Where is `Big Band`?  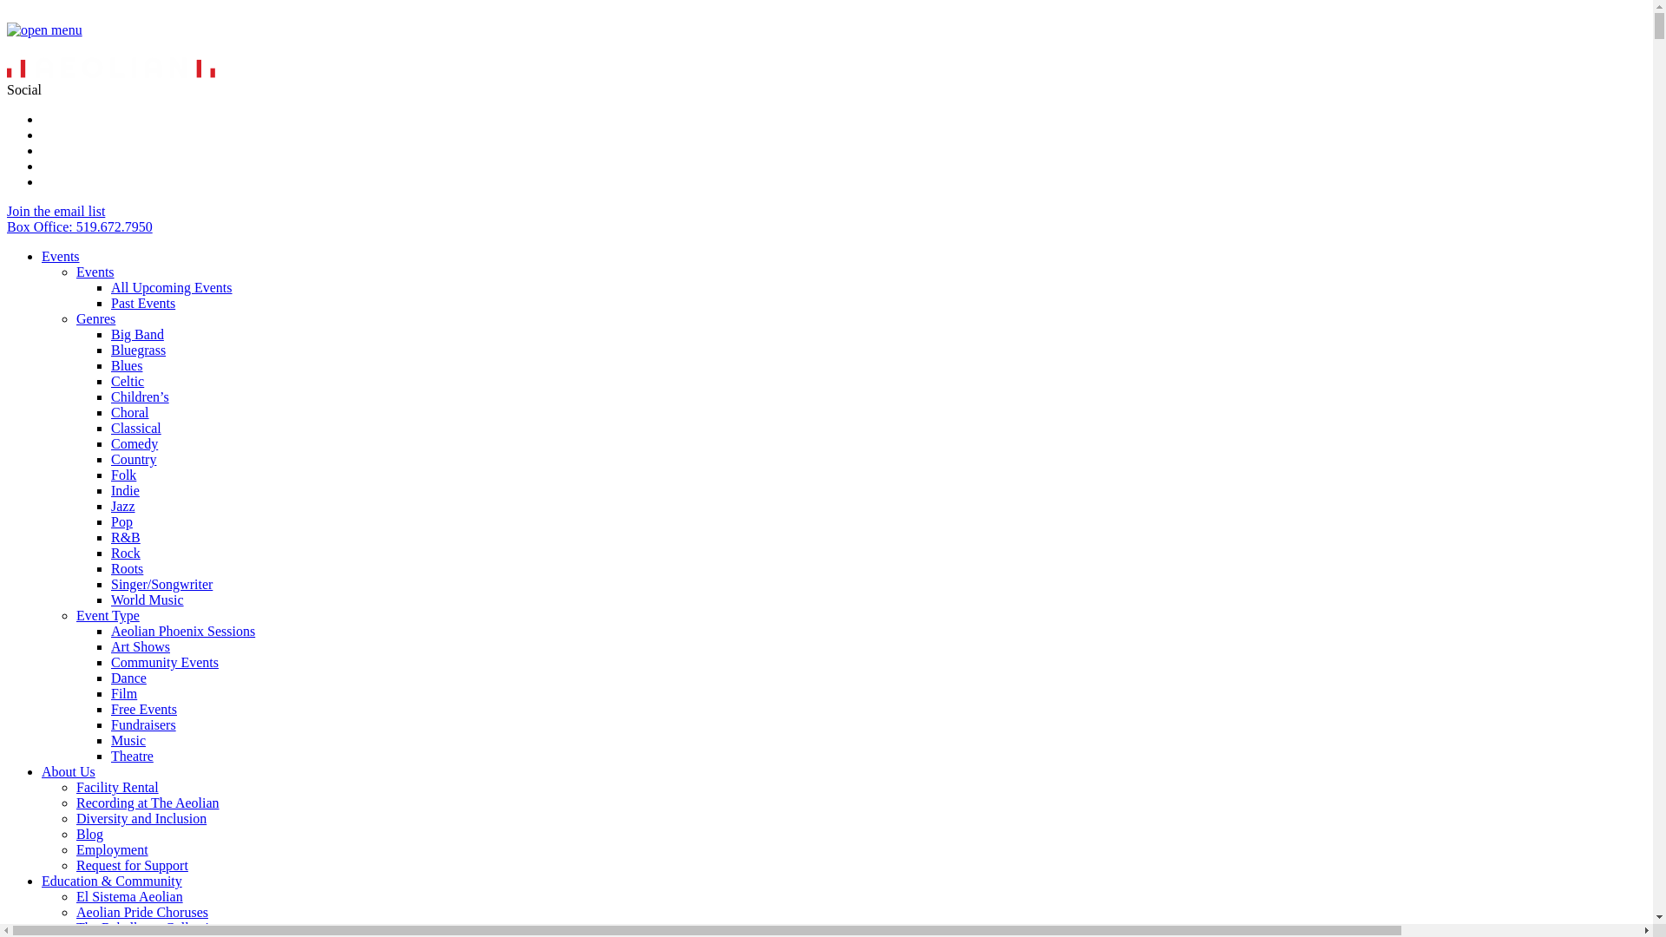 Big Band is located at coordinates (137, 335).